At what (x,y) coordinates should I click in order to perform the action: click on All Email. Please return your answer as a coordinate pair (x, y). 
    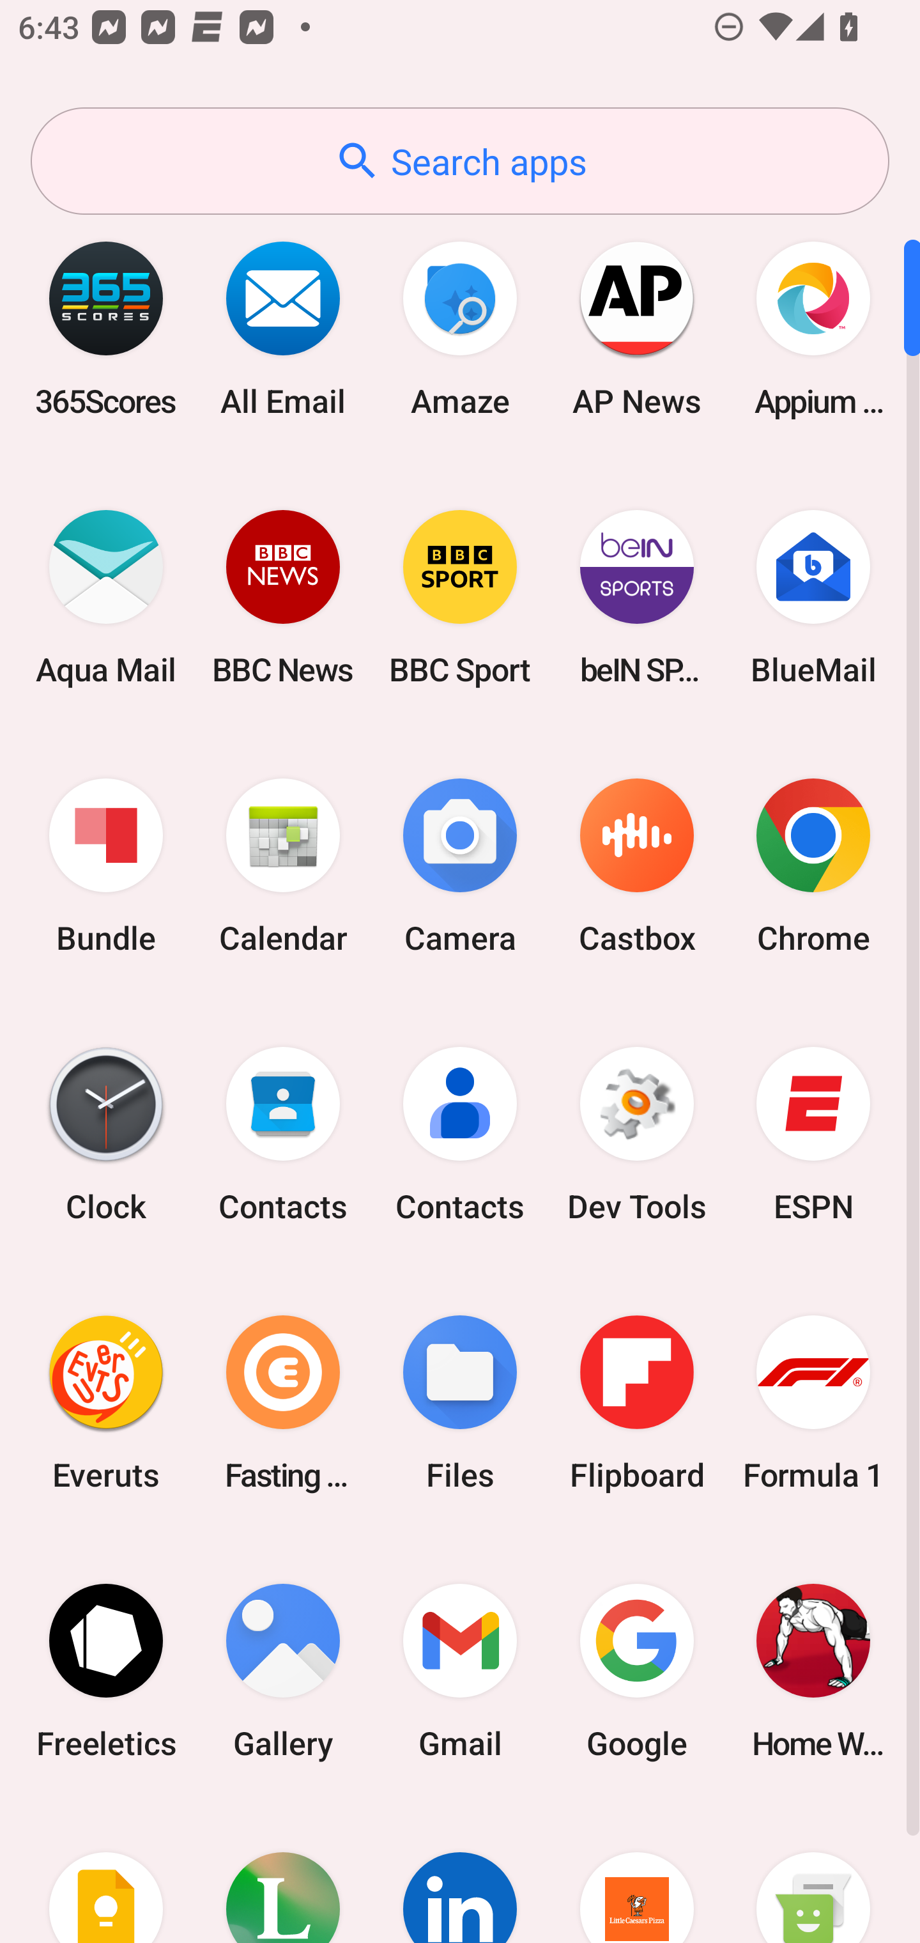
    Looking at the image, I should click on (283, 329).